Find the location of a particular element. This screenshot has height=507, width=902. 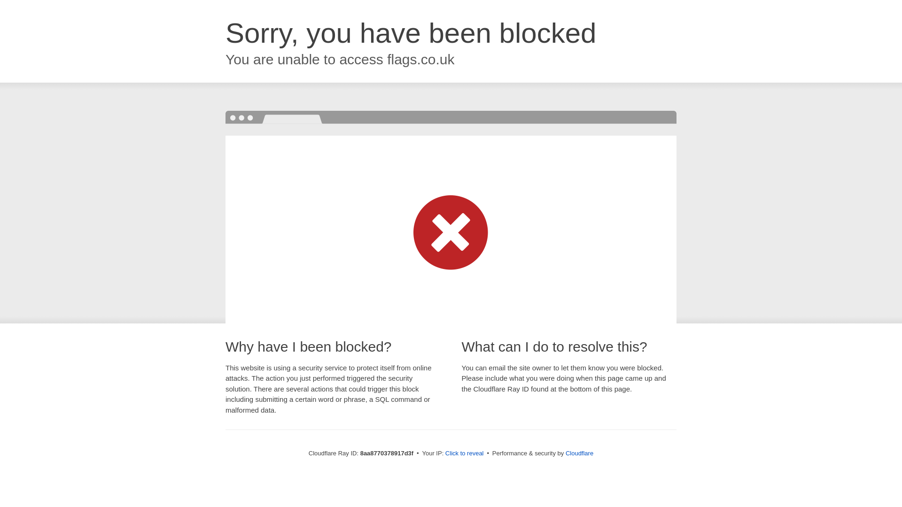

Click to reveal is located at coordinates (464, 453).